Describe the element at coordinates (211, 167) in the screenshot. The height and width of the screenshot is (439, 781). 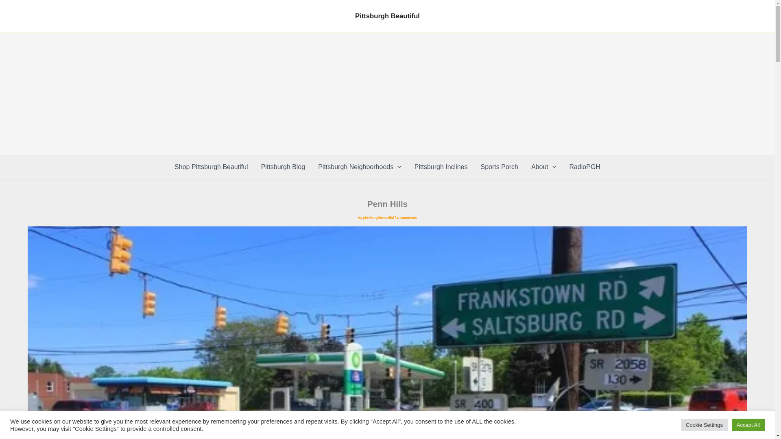
I see `Shop Pittsburgh Beautiful` at that location.